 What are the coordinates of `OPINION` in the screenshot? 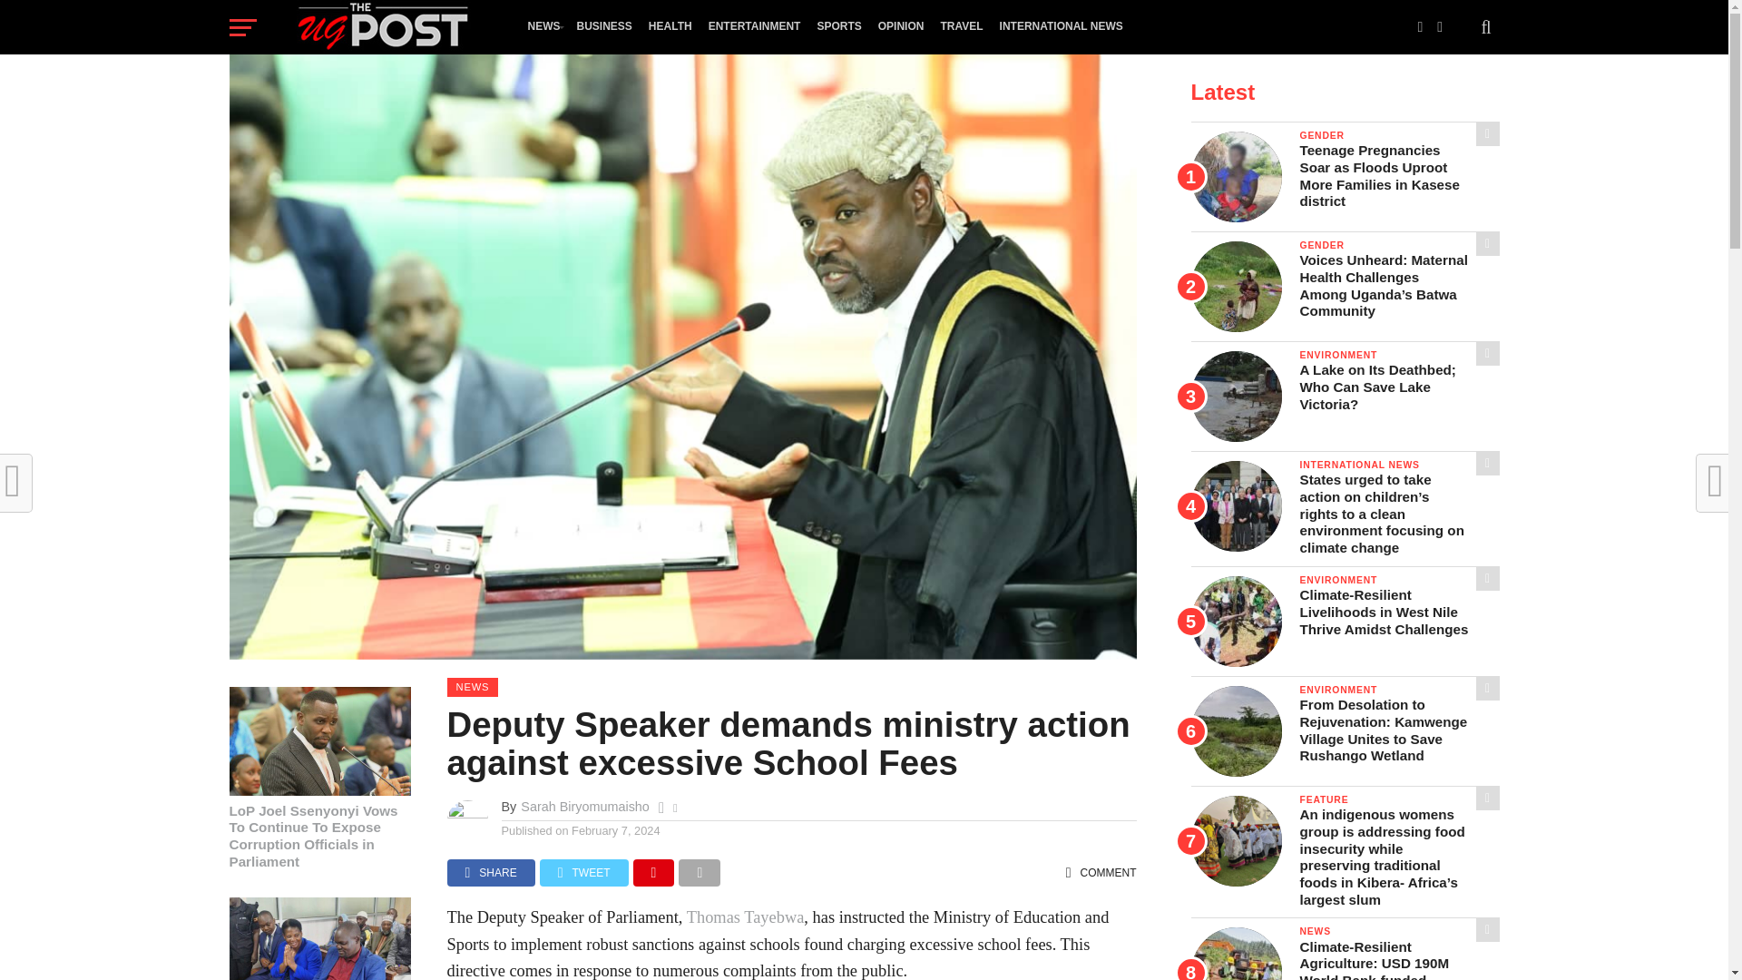 It's located at (900, 26).